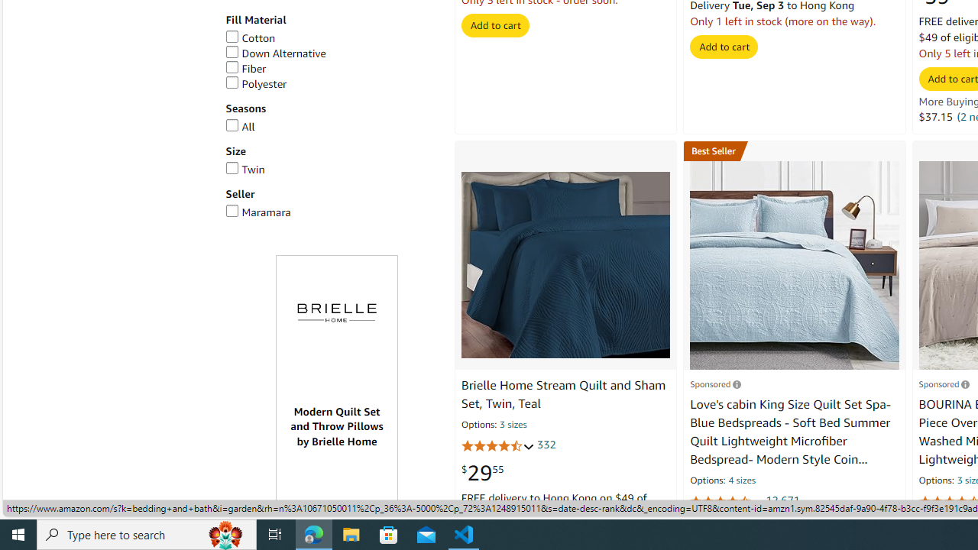 This screenshot has width=978, height=550. I want to click on Down Alternative, so click(275, 53).